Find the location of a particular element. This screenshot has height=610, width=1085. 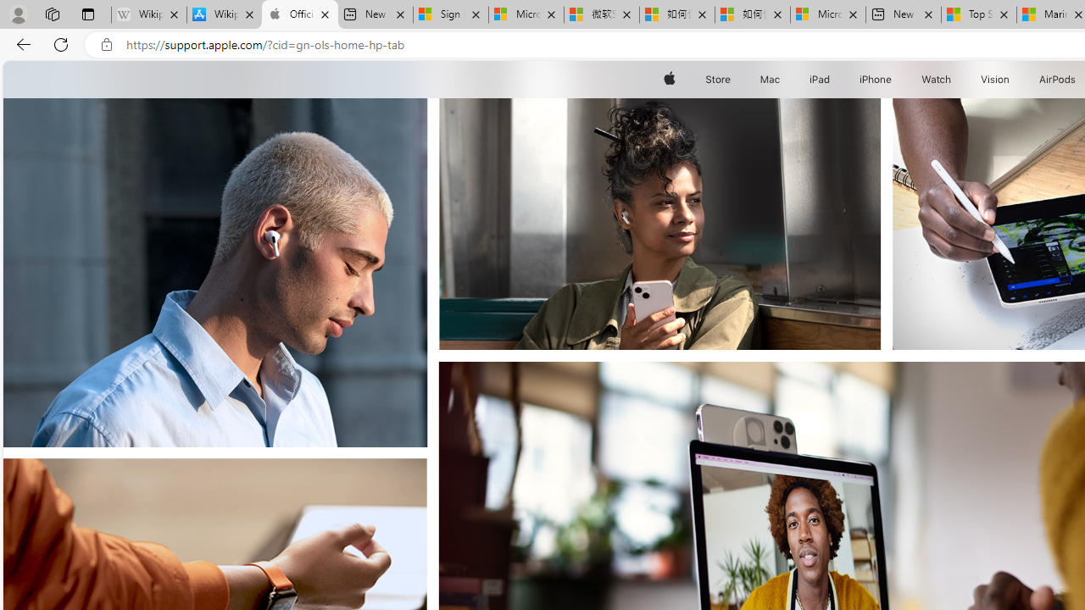

iPhone is located at coordinates (876, 80).